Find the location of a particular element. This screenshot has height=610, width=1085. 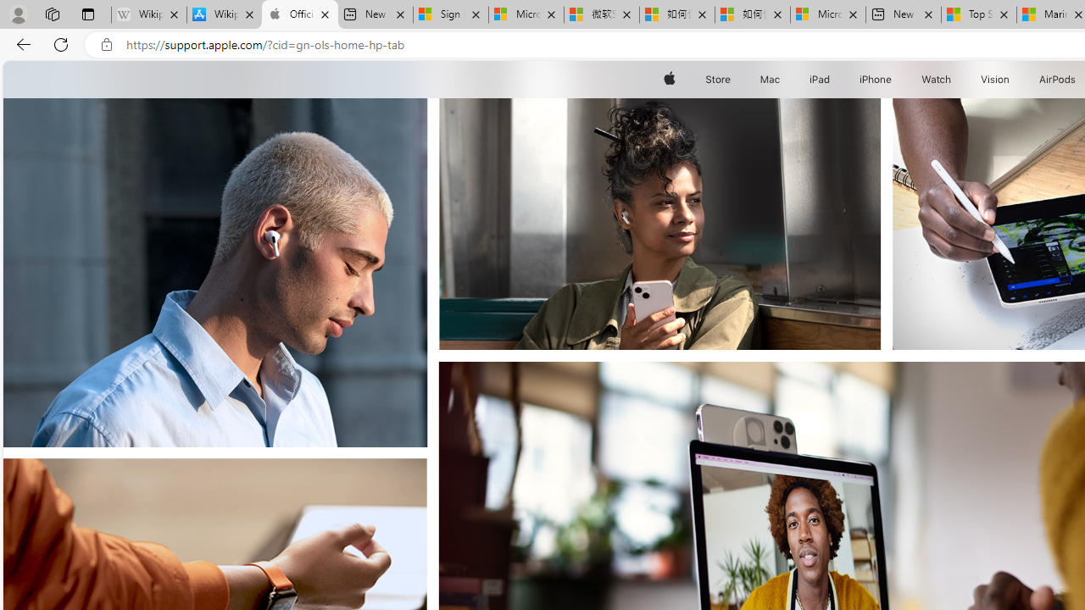

iPhone is located at coordinates (876, 80).